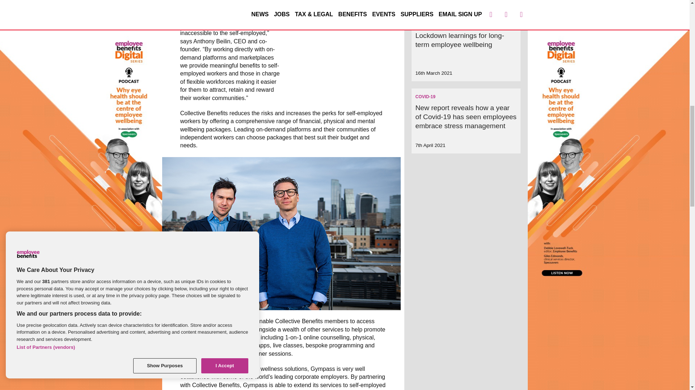 This screenshot has width=695, height=390. Describe the element at coordinates (459, 40) in the screenshot. I see `Lockdown learnings for long-term employee wellbeing` at that location.